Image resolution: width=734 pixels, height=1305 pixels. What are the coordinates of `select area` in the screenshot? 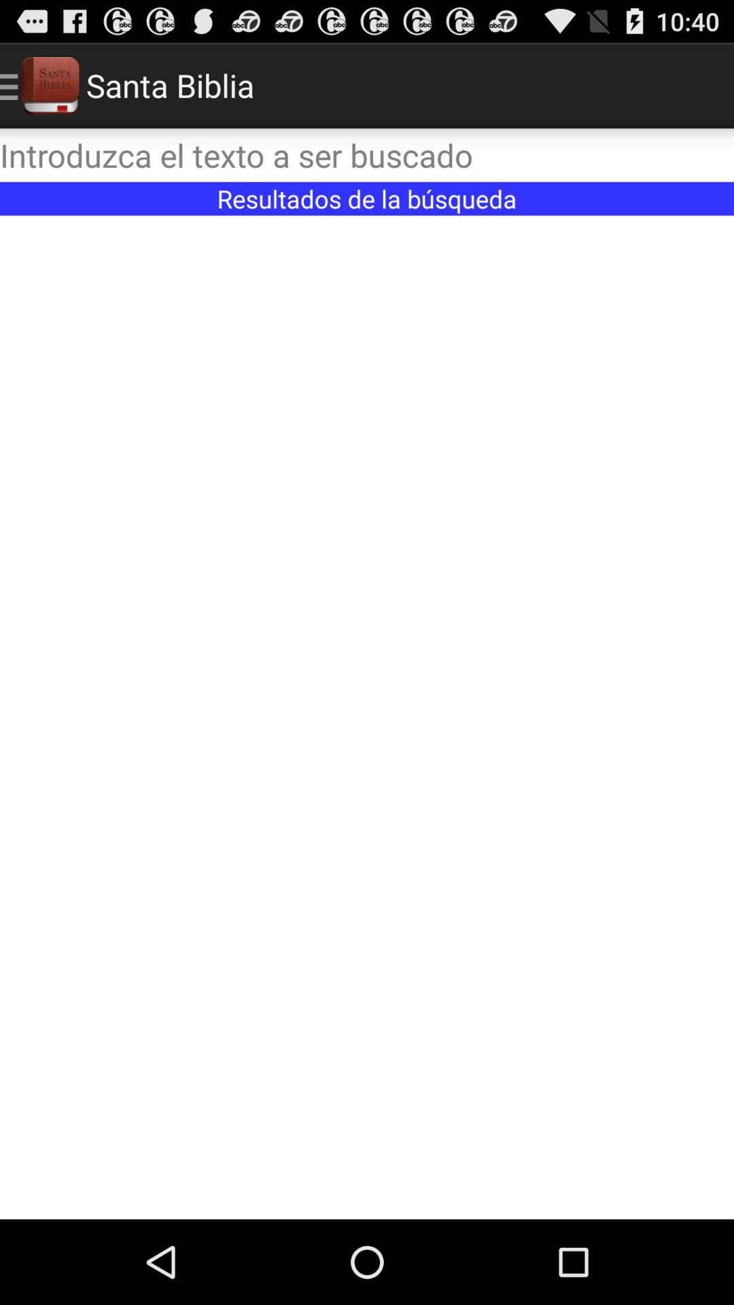 It's located at (367, 718).